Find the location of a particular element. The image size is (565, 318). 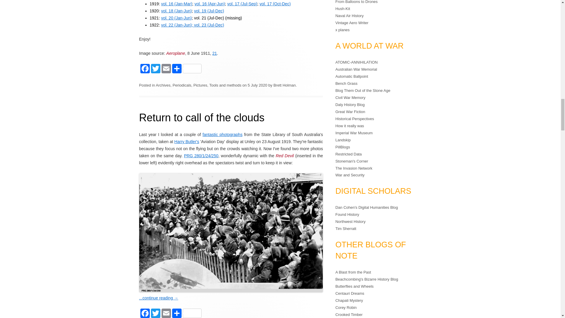

Twitter is located at coordinates (155, 69).